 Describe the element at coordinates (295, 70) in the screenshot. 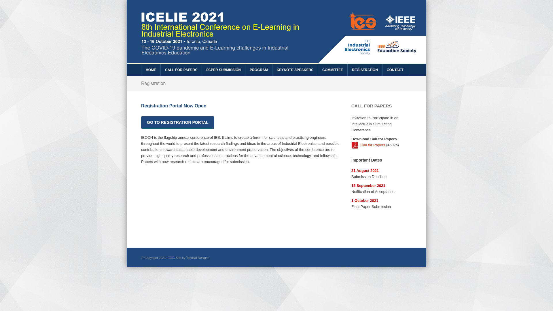

I see `KEYNOTE SPEAKERS` at that location.